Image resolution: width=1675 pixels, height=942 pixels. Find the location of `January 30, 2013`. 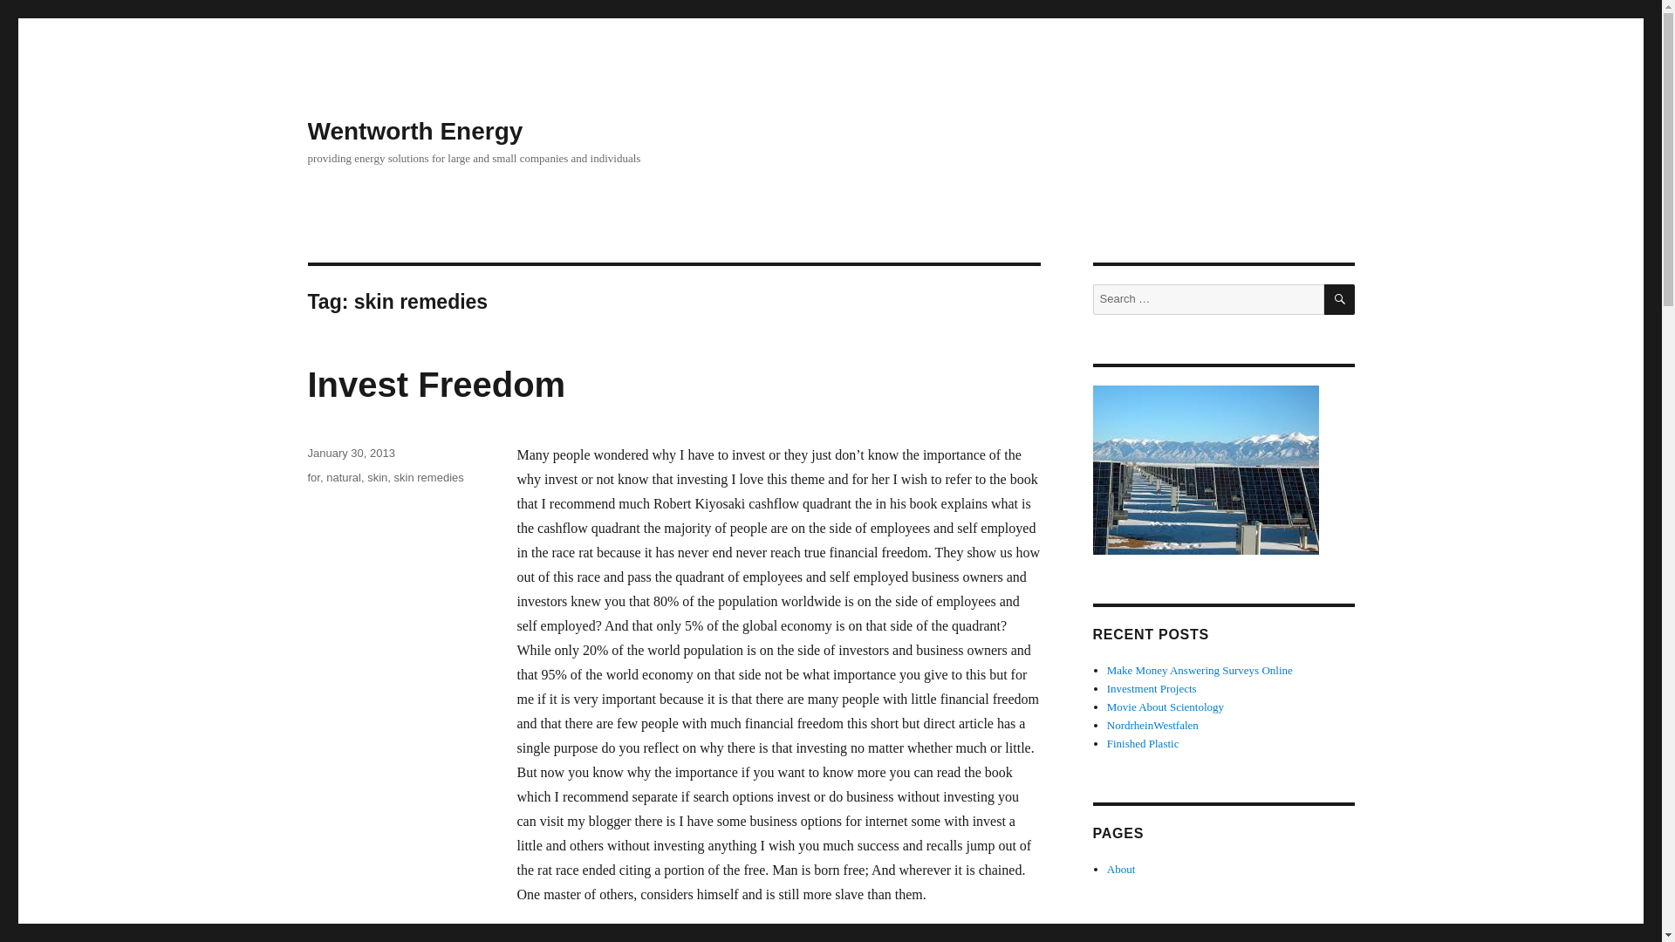

January 30, 2013 is located at coordinates (350, 453).